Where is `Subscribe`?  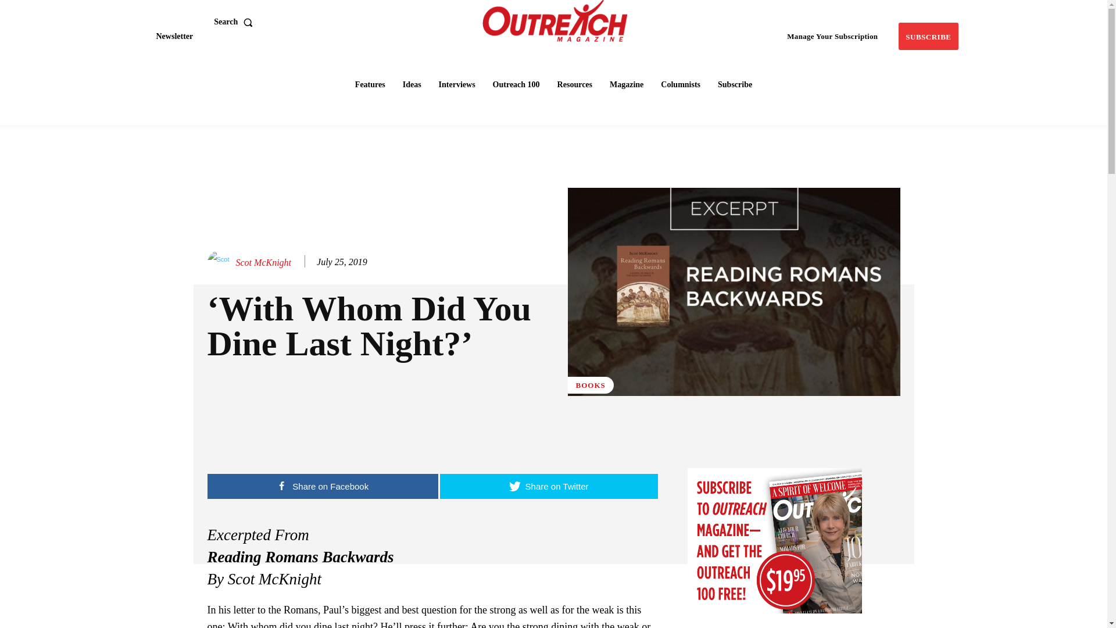 Subscribe is located at coordinates (928, 36).